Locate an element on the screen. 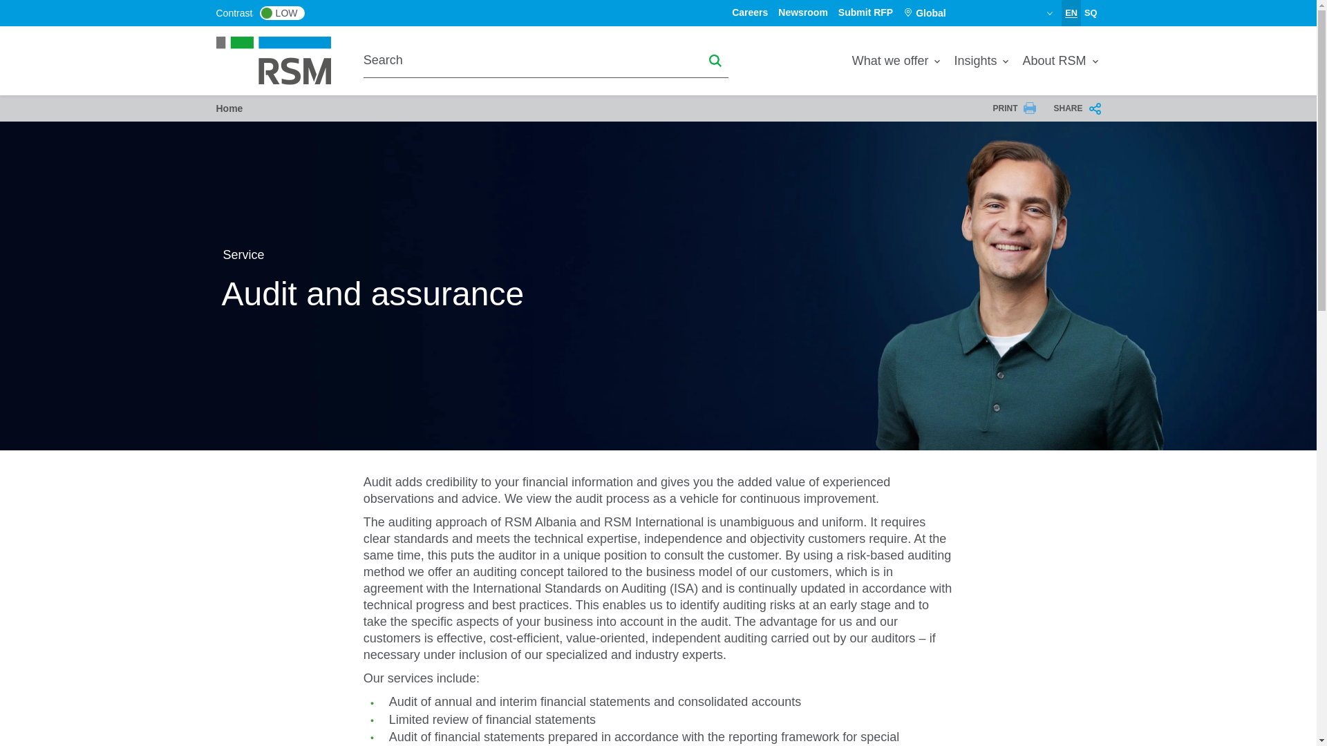 This screenshot has width=1327, height=746. Newsroom is located at coordinates (803, 12).